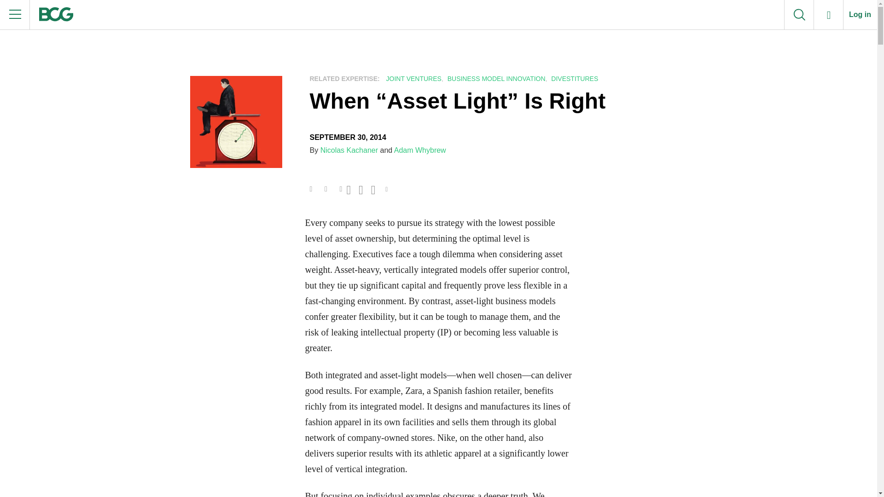  I want to click on DIVESTITURES, so click(574, 79).